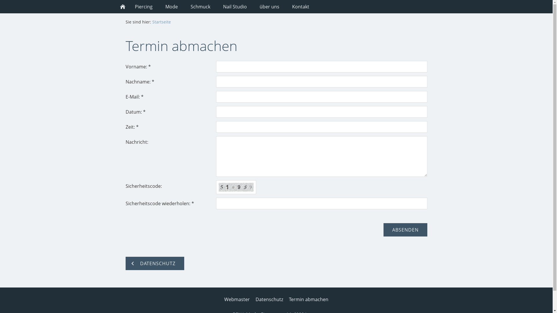  I want to click on Datenschutz, so click(269, 299).